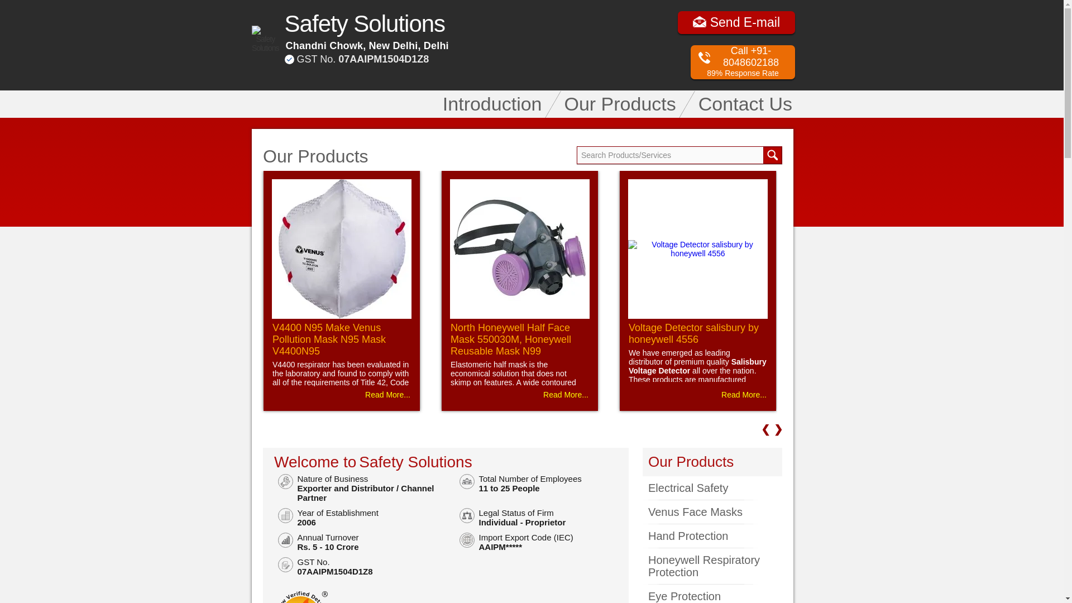  Describe the element at coordinates (712, 594) in the screenshot. I see `Eye Protection` at that location.